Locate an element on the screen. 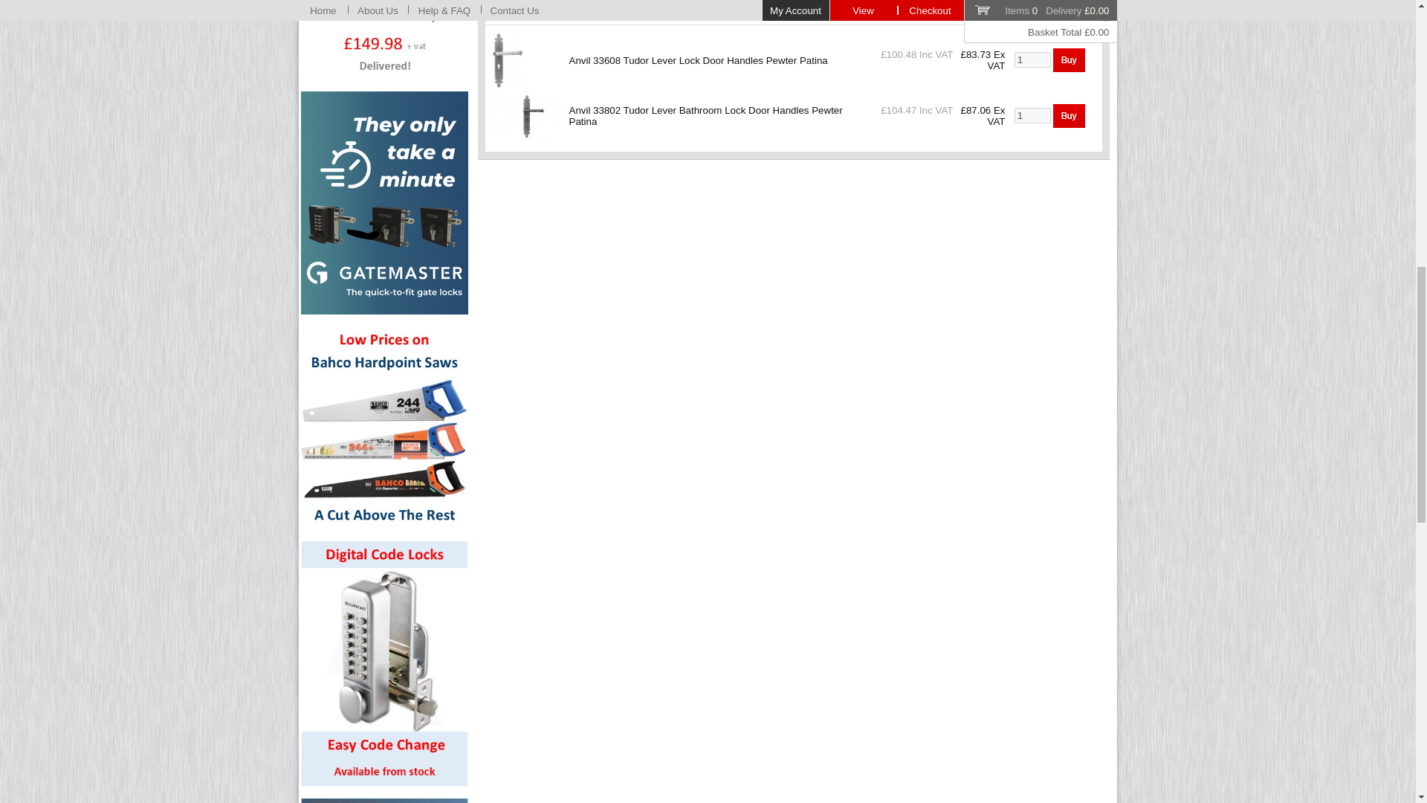 The image size is (1427, 803). 1 is located at coordinates (1032, 59).